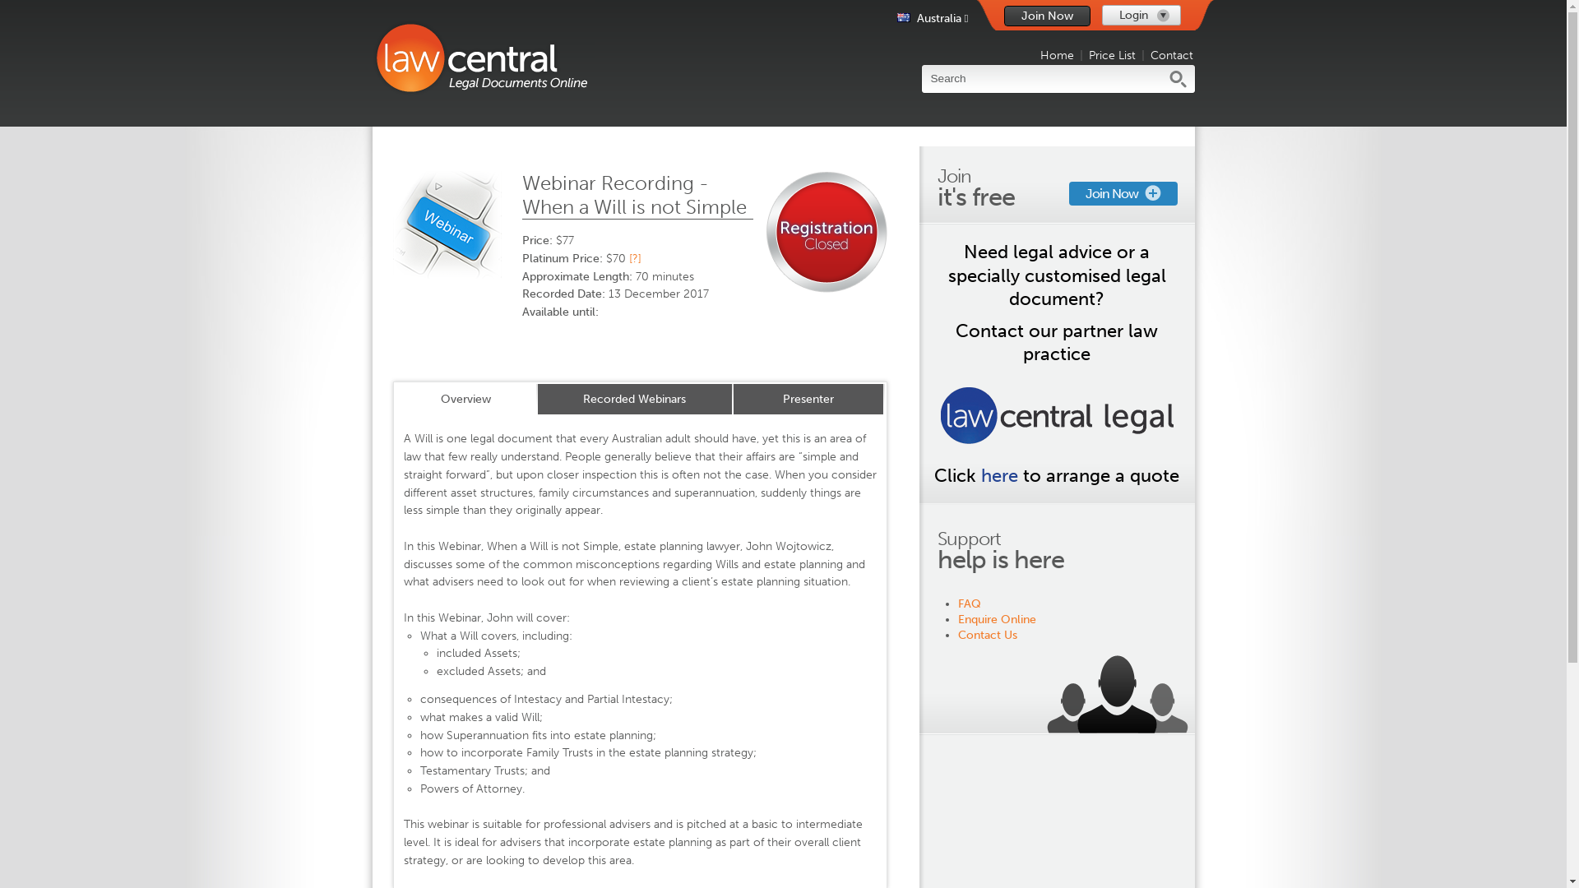 The image size is (1579, 888). Describe the element at coordinates (1172, 56) in the screenshot. I see `Contact` at that location.